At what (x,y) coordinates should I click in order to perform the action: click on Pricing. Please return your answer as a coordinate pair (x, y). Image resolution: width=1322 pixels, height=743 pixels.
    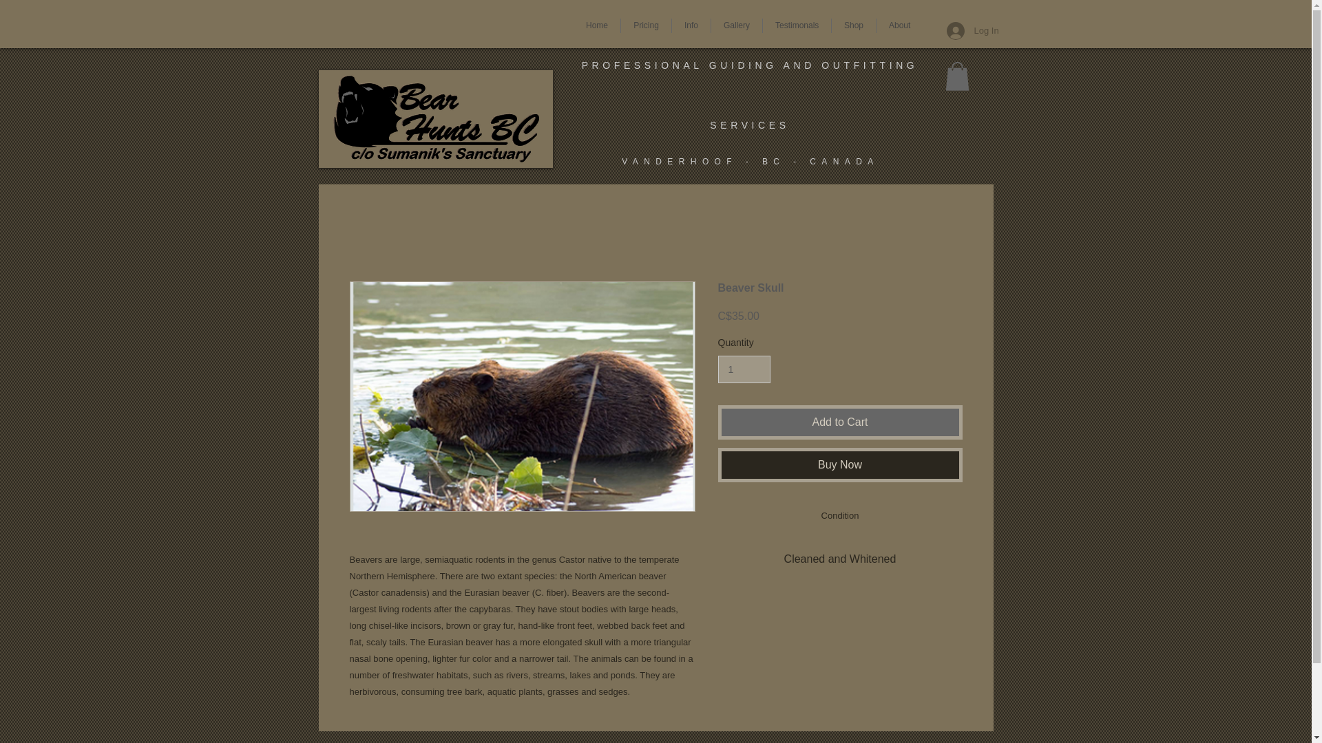
    Looking at the image, I should click on (646, 25).